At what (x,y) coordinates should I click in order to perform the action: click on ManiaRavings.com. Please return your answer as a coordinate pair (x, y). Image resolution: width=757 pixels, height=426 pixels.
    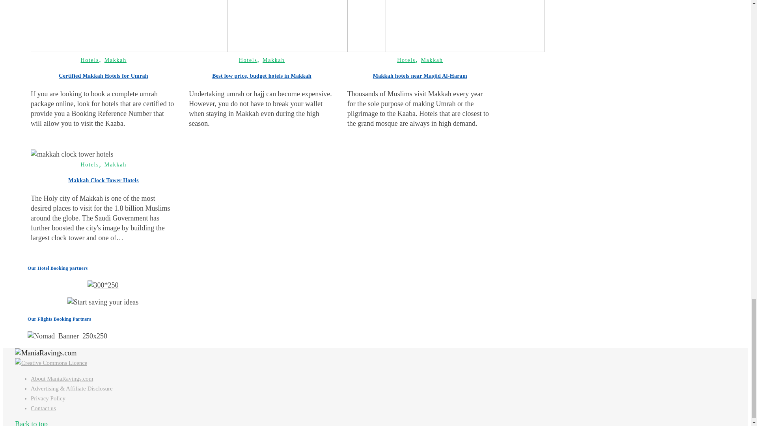
    Looking at the image, I should click on (46, 353).